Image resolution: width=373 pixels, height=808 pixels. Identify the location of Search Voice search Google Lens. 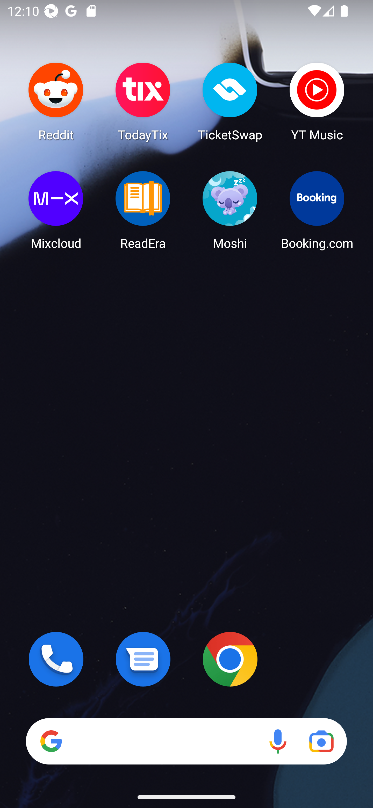
(186, 741).